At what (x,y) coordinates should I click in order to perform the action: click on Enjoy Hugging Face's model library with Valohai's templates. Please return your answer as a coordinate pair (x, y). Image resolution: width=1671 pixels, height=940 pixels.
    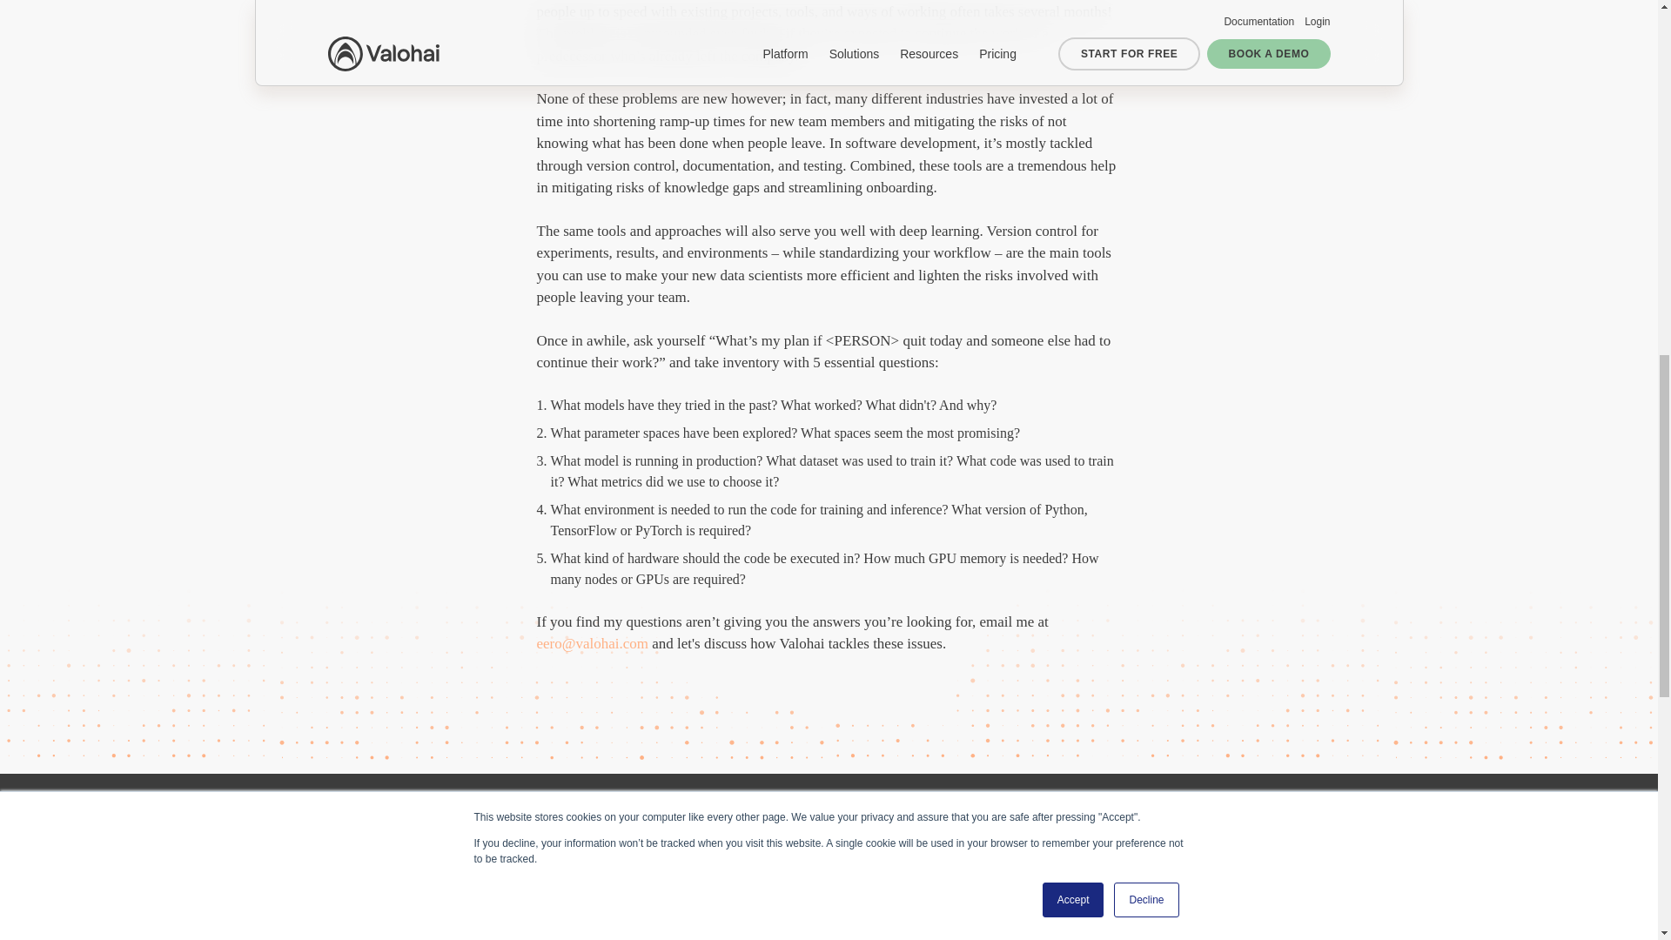
    Looking at the image, I should click on (686, 836).